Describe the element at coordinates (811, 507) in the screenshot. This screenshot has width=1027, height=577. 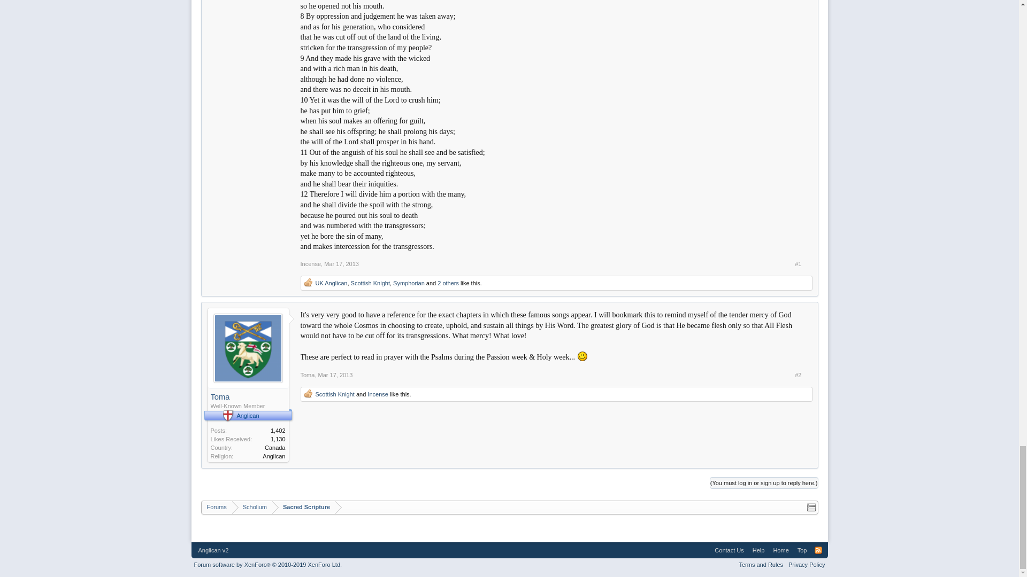
I see `Open quick navigation` at that location.